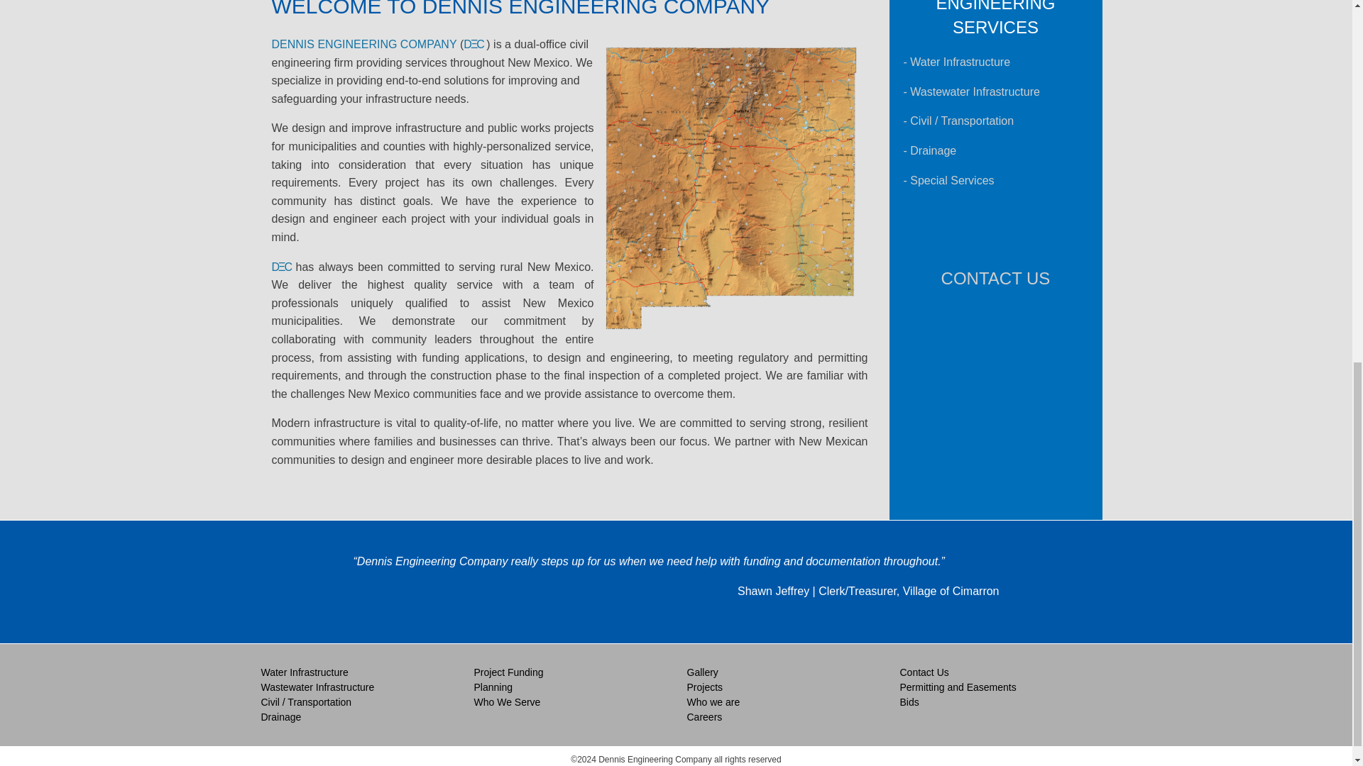 The image size is (1363, 766). Describe the element at coordinates (924, 672) in the screenshot. I see `Contact Us` at that location.